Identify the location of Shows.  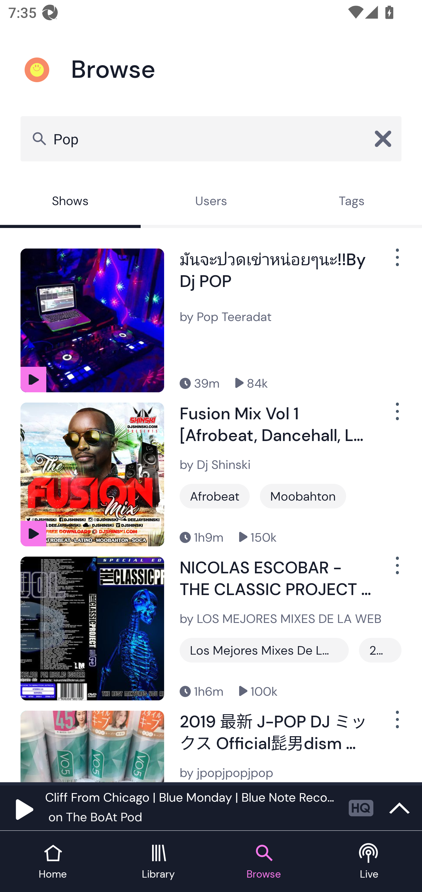
(70, 202).